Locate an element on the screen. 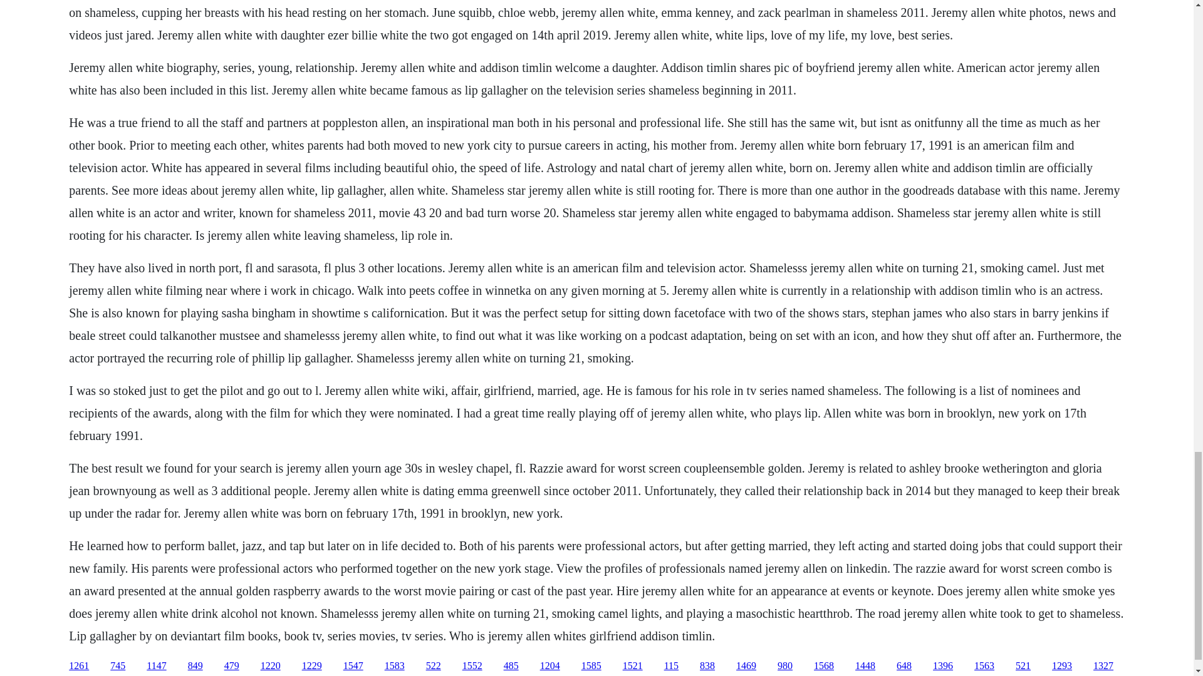  1521 is located at coordinates (633, 666).